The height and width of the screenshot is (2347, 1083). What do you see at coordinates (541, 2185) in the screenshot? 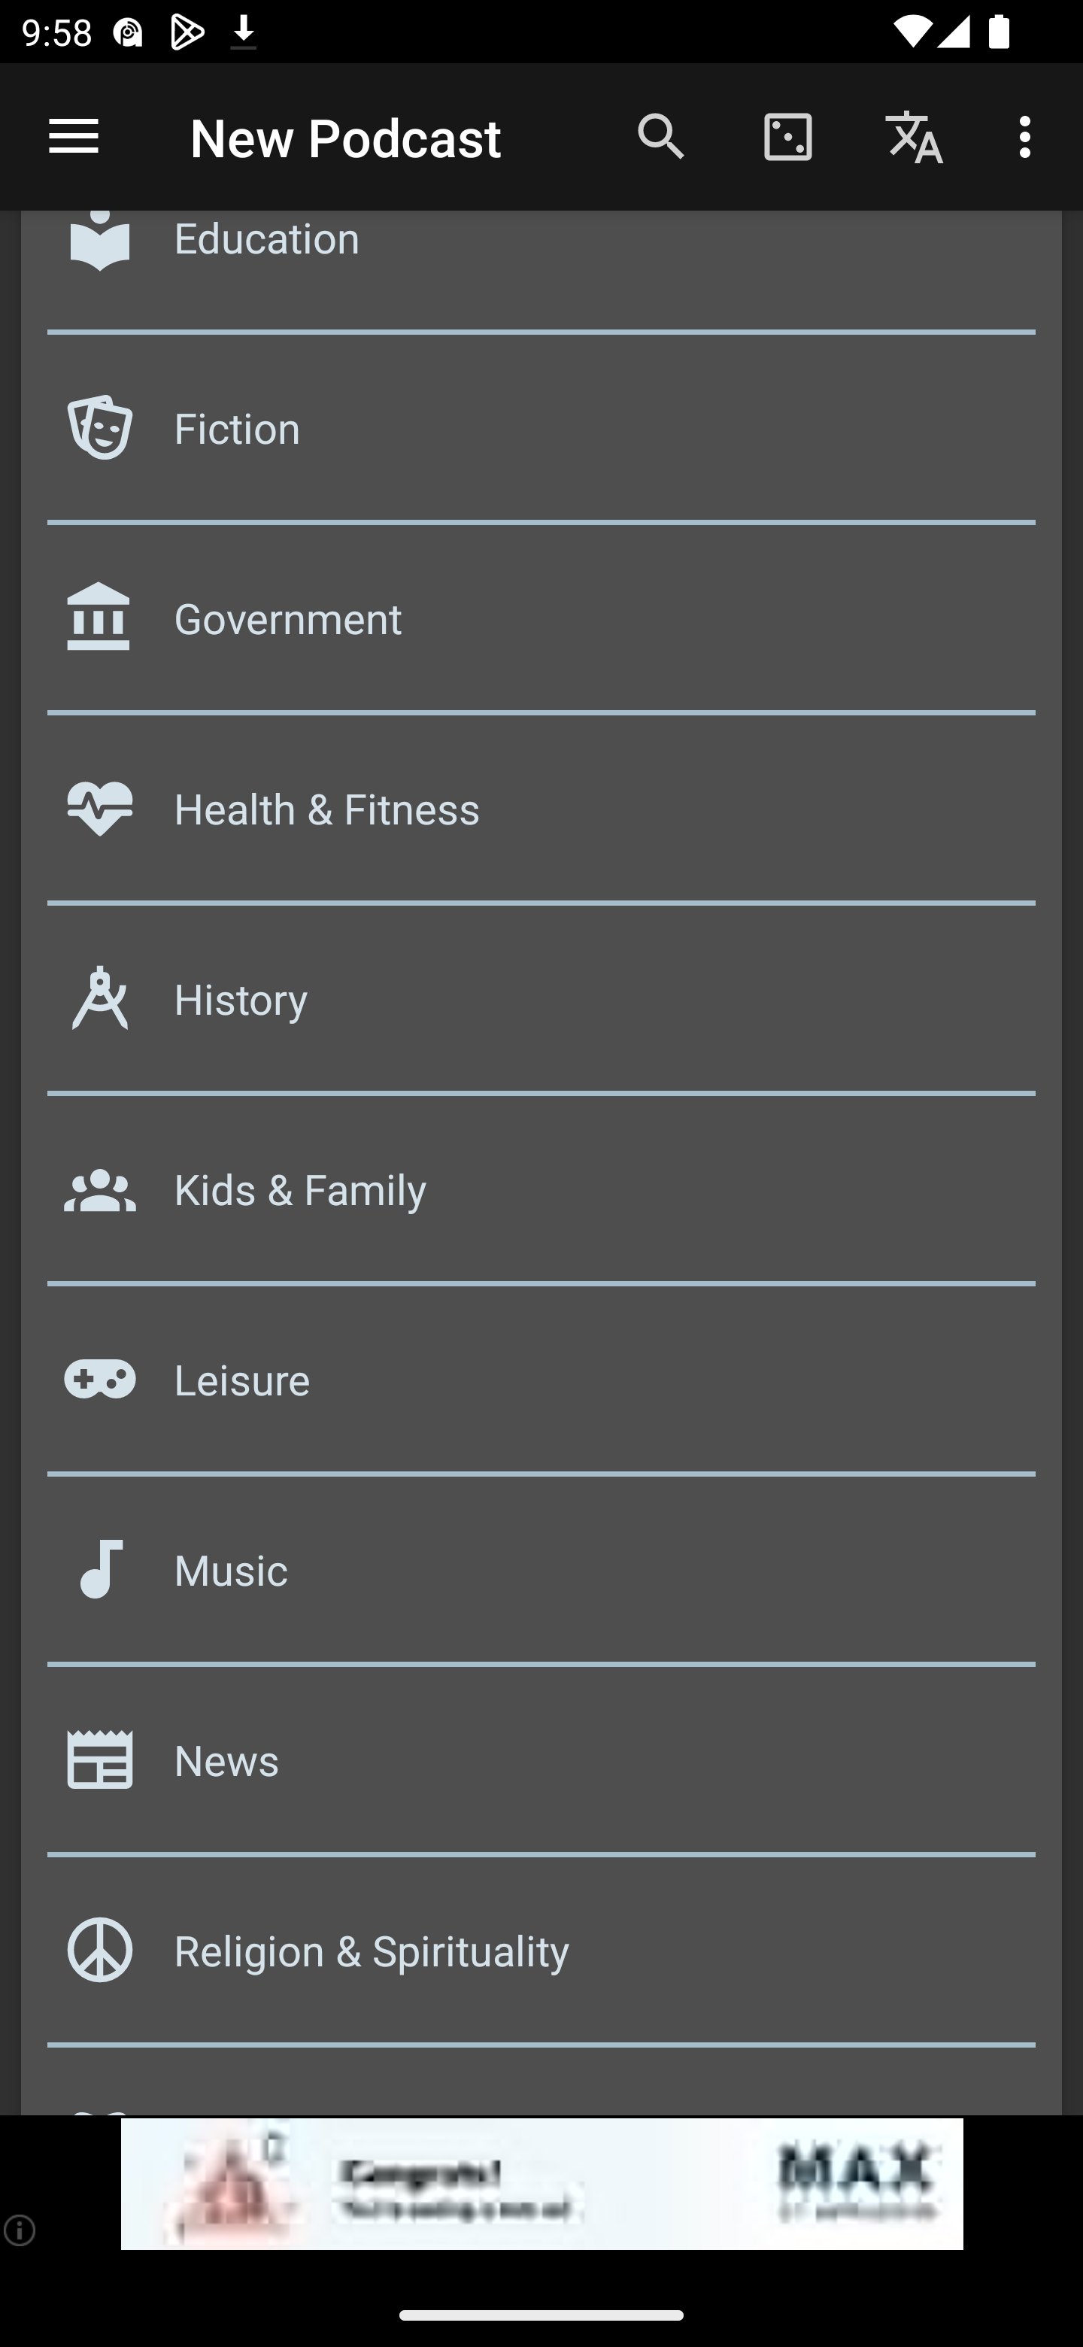
I see `app-monetization` at bounding box center [541, 2185].